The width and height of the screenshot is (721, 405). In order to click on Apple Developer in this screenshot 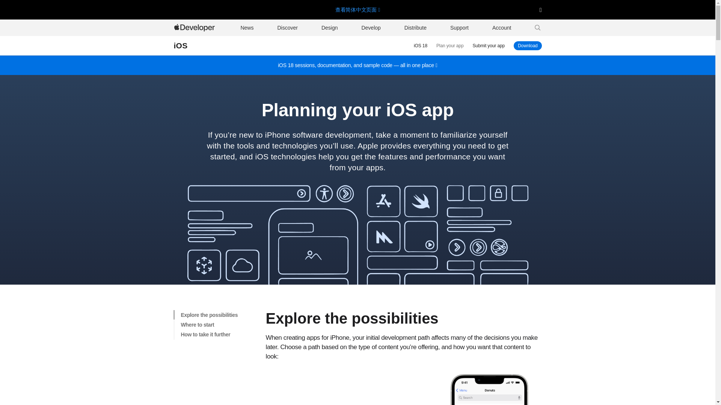, I will do `click(195, 28)`.